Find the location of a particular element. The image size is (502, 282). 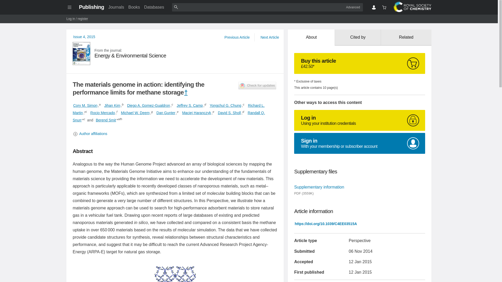

David S. Sholl is located at coordinates (229, 113).